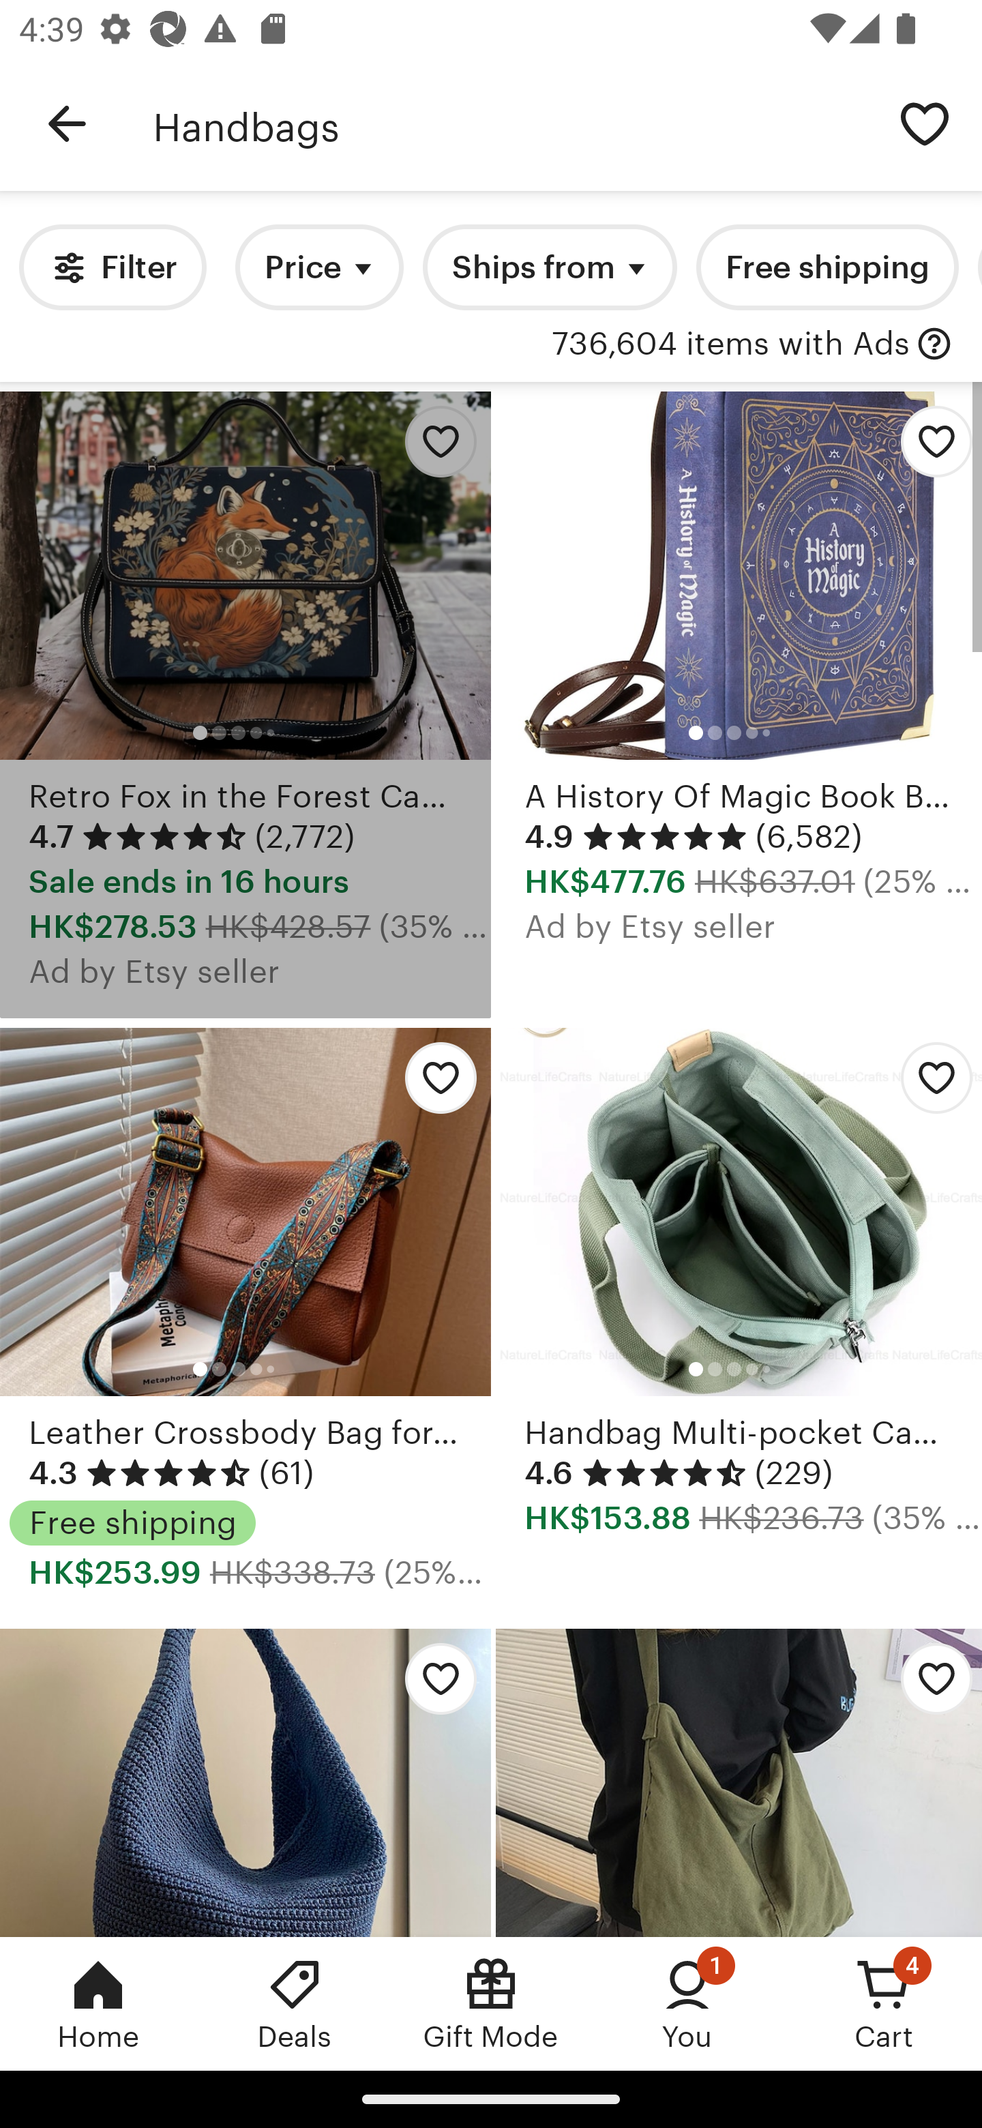 This screenshot has height=2128, width=982. What do you see at coordinates (491, 2003) in the screenshot?
I see `Gift Mode` at bounding box center [491, 2003].